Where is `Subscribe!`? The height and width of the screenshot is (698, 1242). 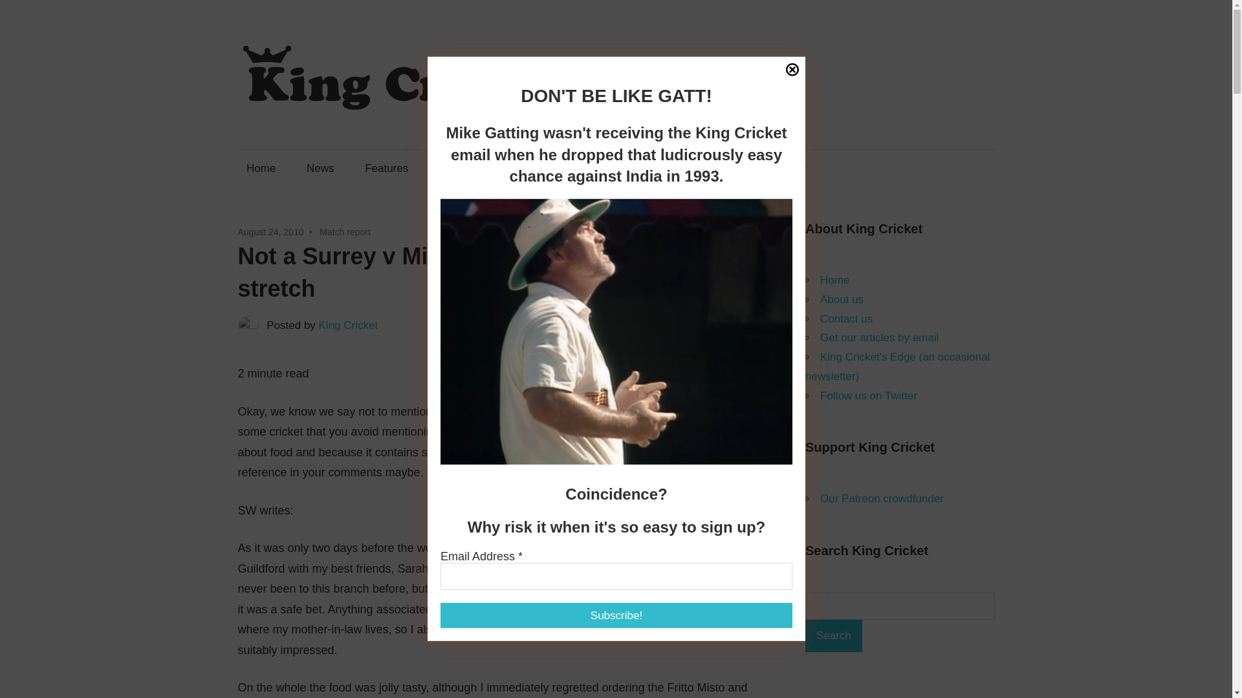 Subscribe! is located at coordinates (616, 615).